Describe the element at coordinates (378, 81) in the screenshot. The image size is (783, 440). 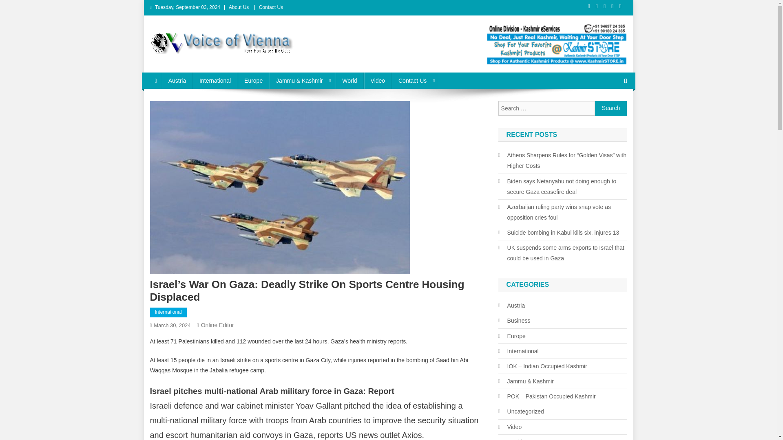
I see `Video` at that location.